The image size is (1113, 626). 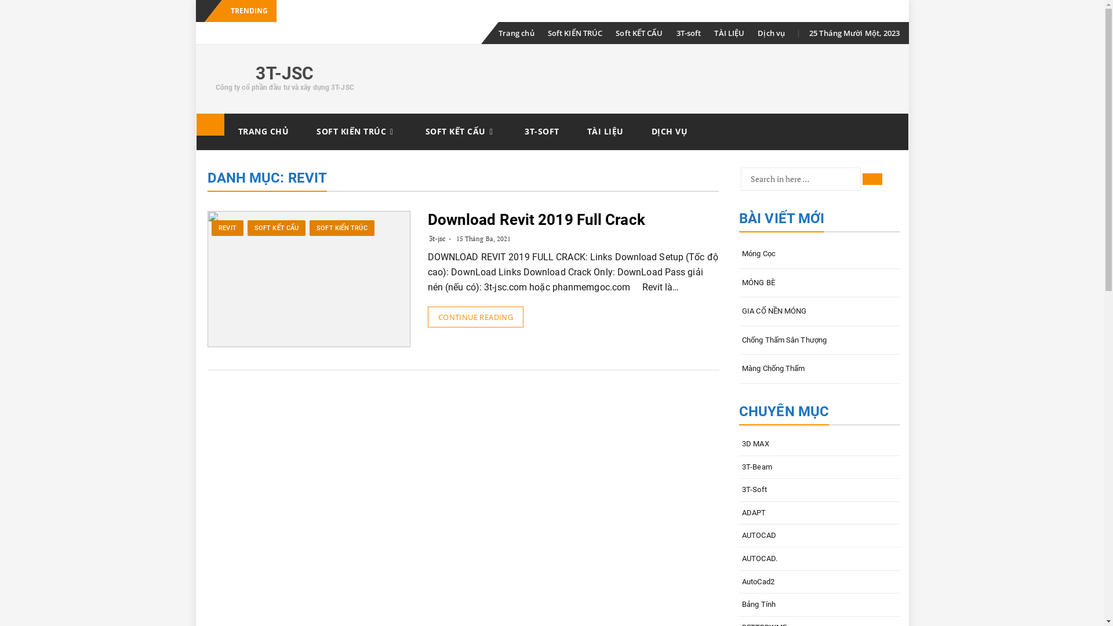 I want to click on ADAPT, so click(x=820, y=513).